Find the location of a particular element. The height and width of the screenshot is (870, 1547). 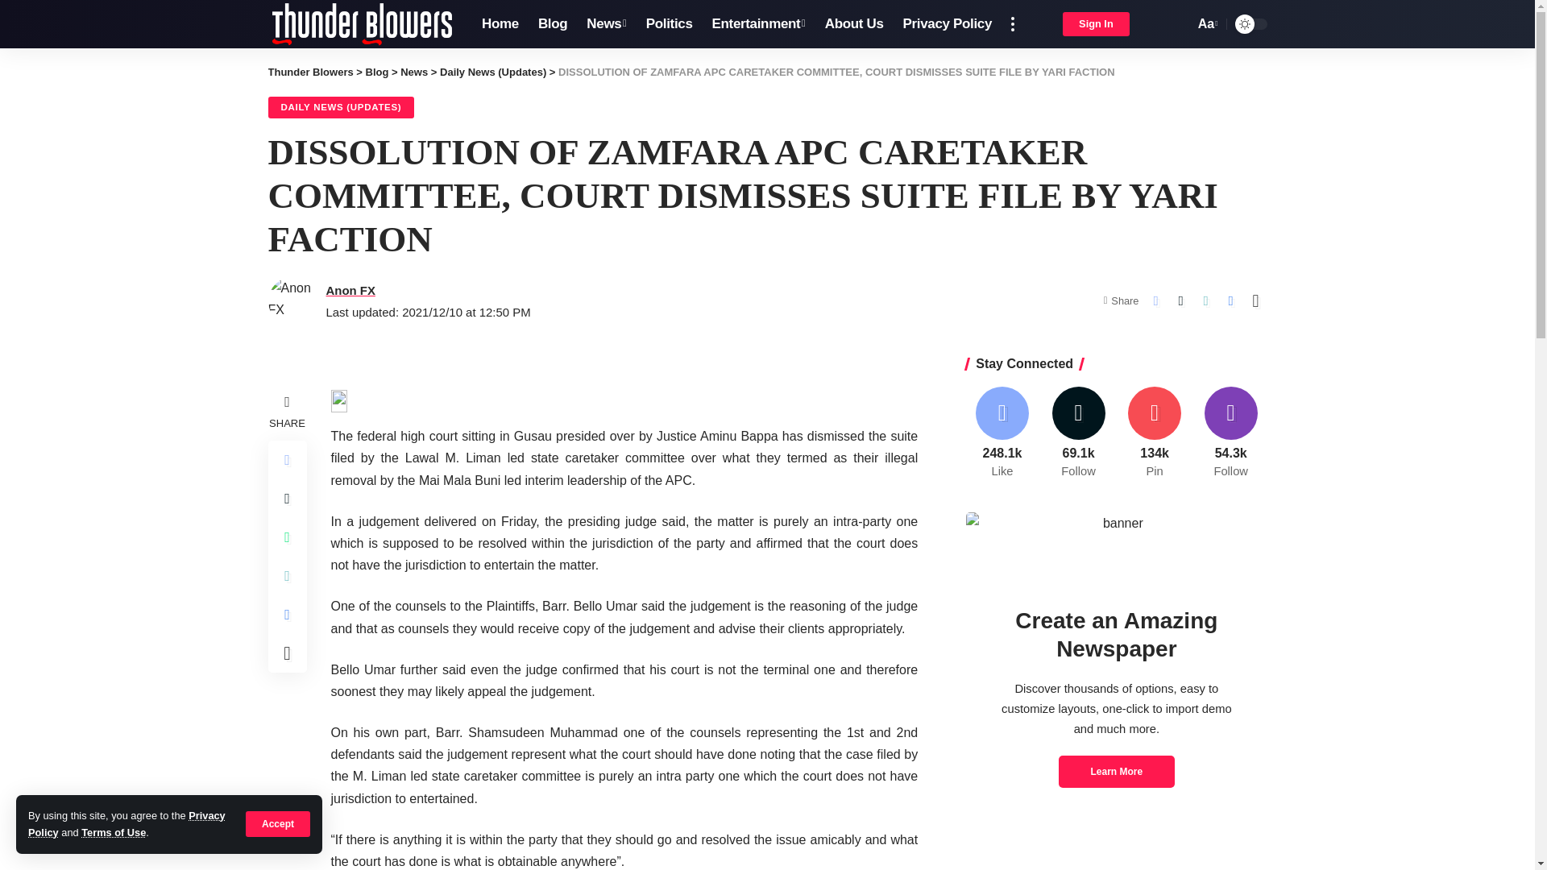

Blog is located at coordinates (553, 24).